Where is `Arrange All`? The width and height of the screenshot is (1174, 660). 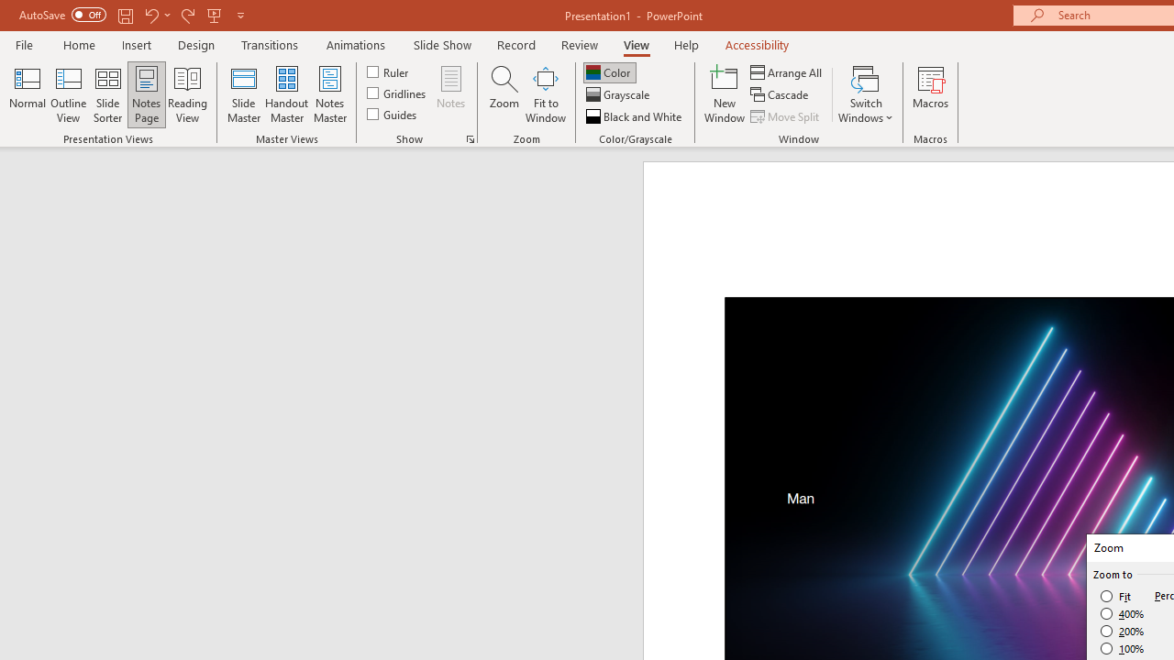 Arrange All is located at coordinates (787, 71).